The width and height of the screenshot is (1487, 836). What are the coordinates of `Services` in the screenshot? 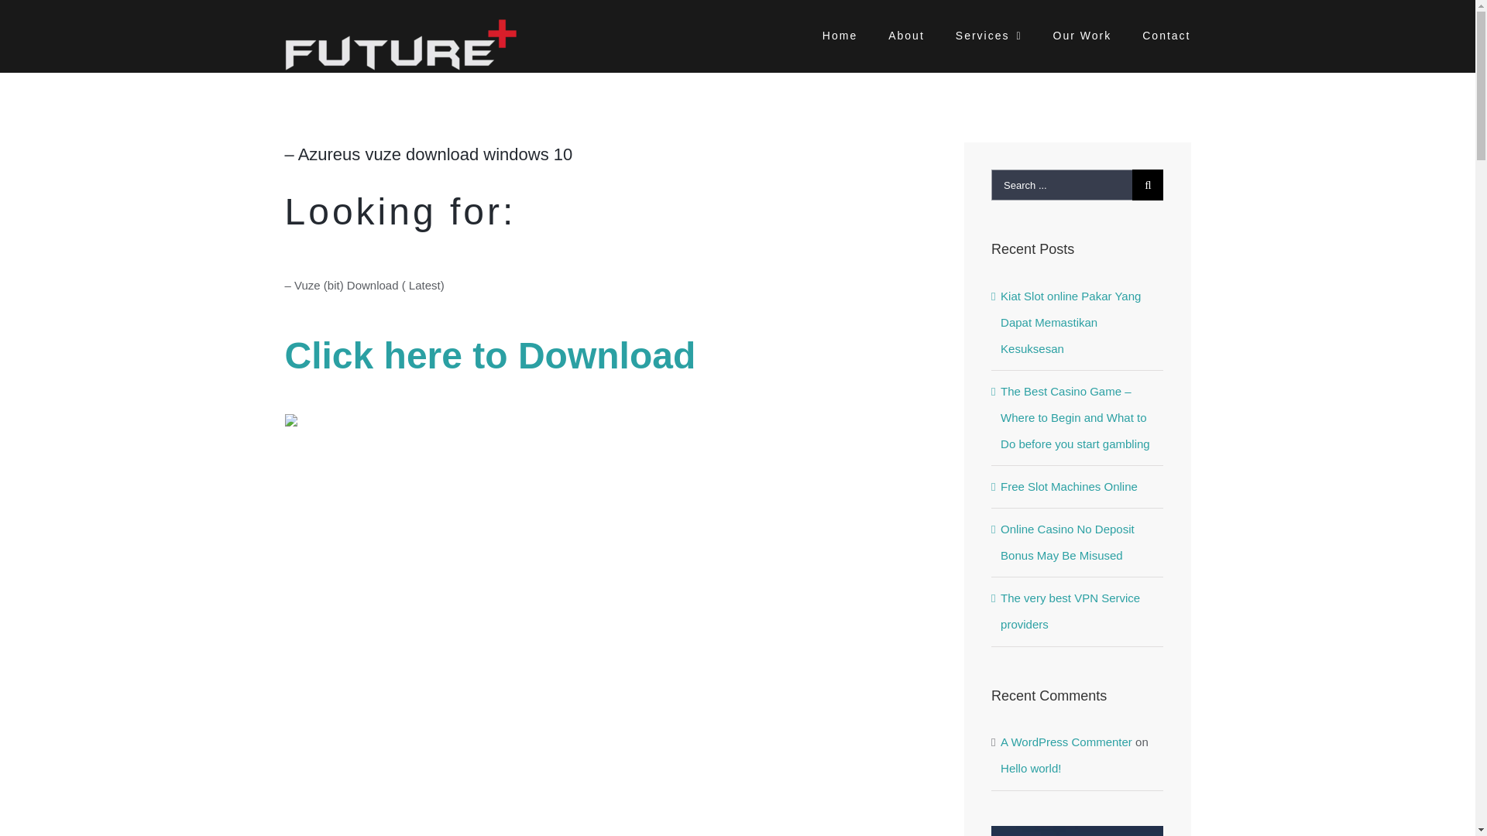 It's located at (989, 34).